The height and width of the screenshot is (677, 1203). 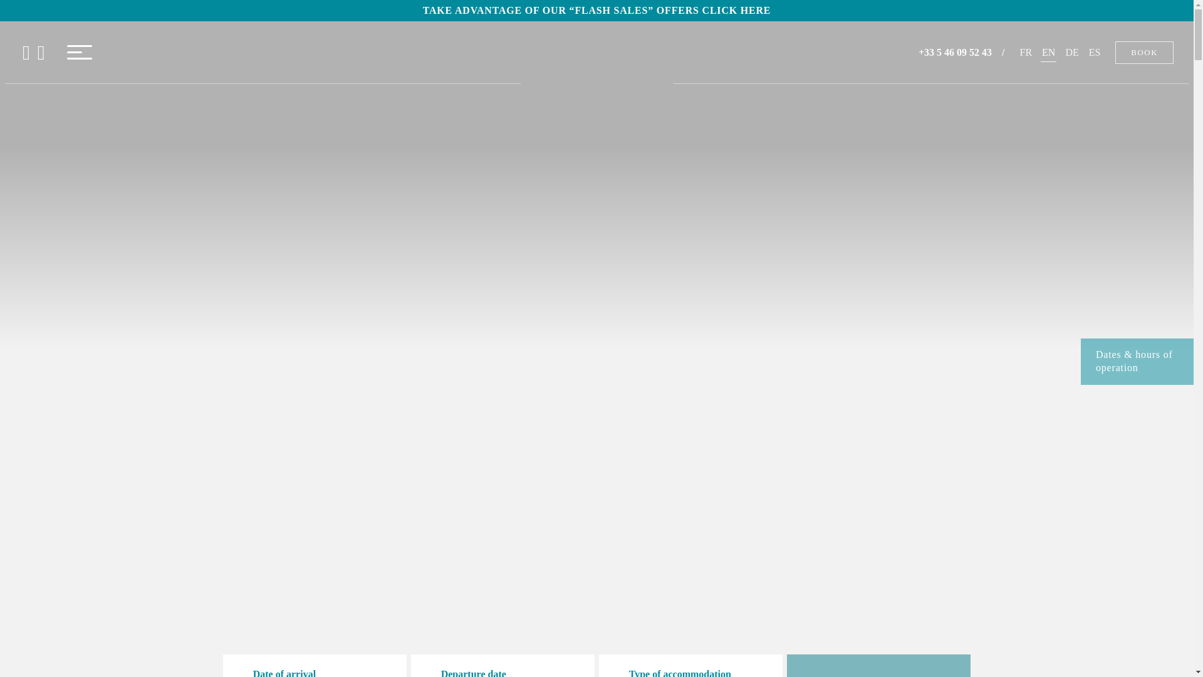 What do you see at coordinates (1071, 51) in the screenshot?
I see `DE` at bounding box center [1071, 51].